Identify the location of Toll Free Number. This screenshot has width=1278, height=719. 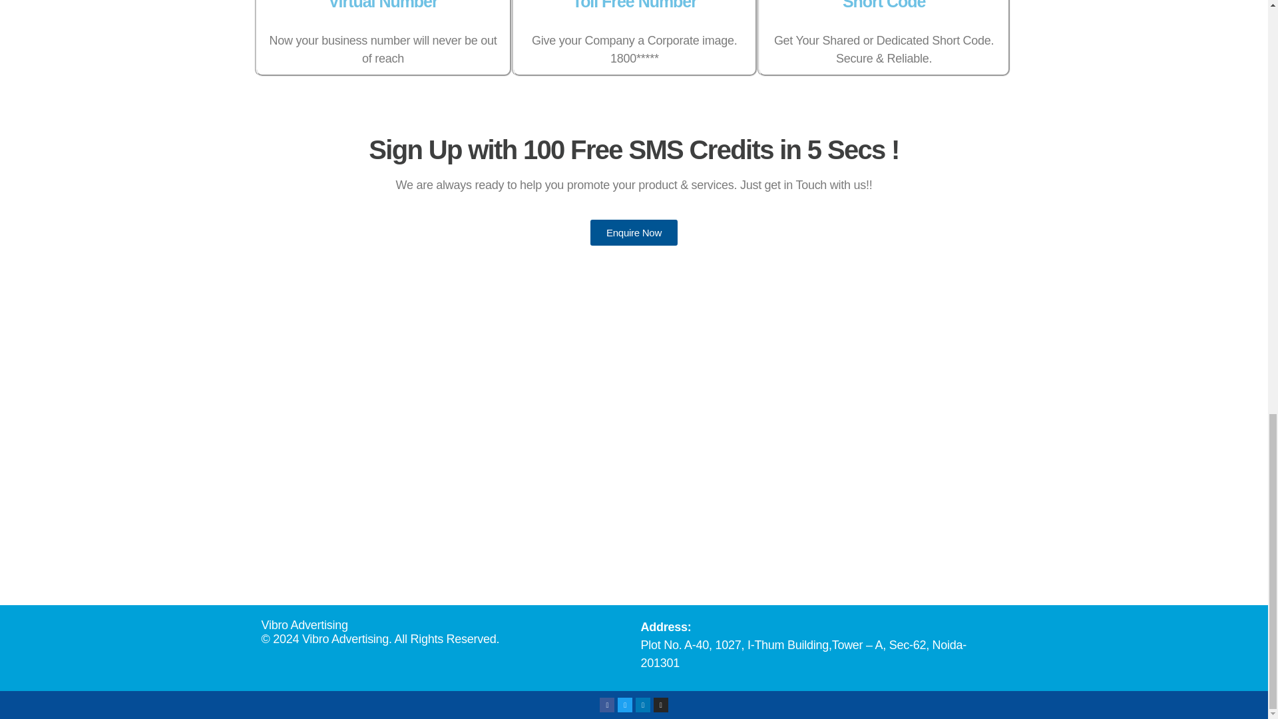
(634, 5).